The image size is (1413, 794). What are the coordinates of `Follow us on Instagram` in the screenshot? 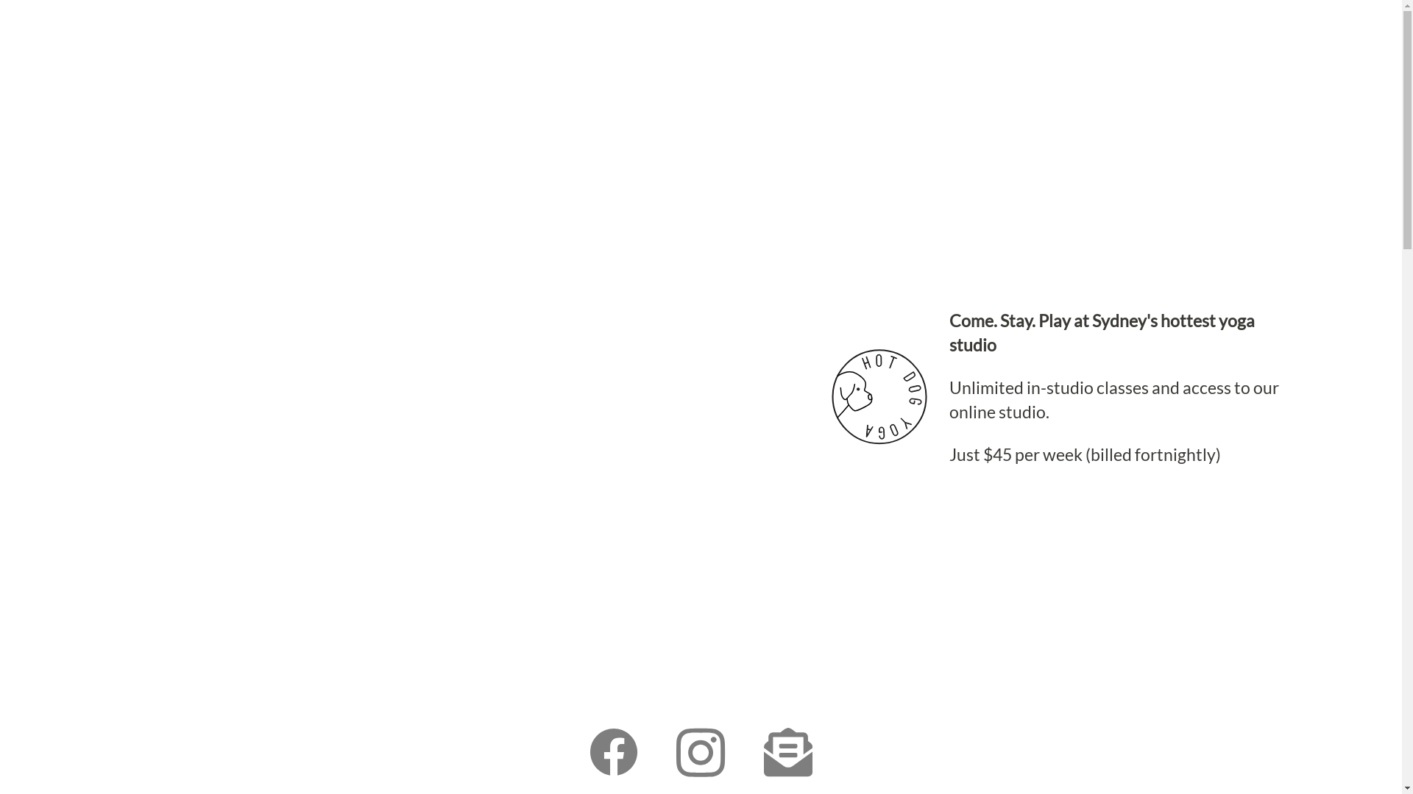 It's located at (701, 750).